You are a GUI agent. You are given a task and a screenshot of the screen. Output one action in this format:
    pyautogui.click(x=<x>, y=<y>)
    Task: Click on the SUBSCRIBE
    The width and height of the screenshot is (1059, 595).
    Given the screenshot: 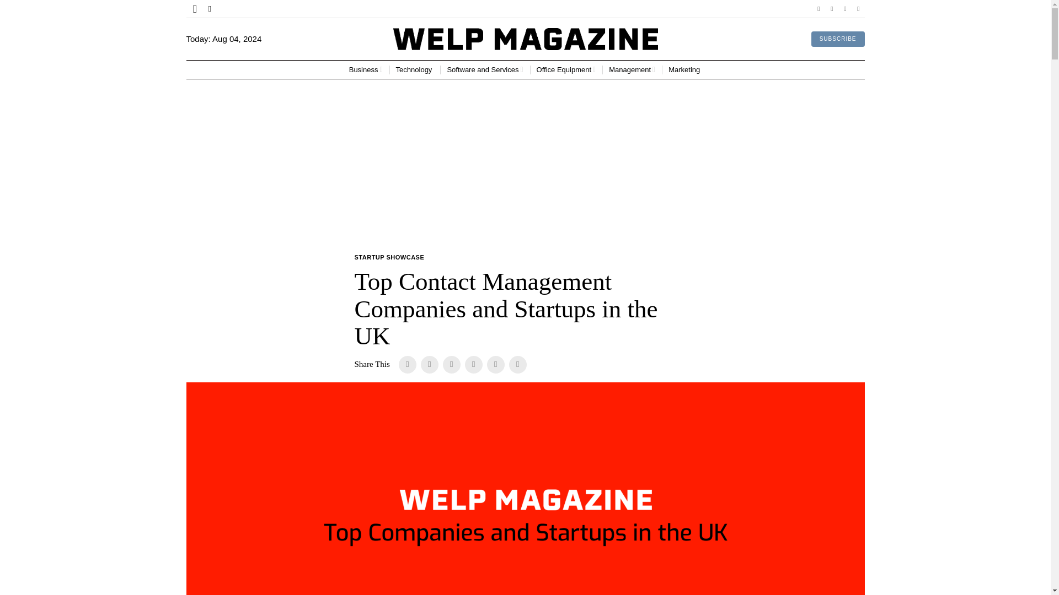 What is the action you would take?
    pyautogui.click(x=838, y=39)
    